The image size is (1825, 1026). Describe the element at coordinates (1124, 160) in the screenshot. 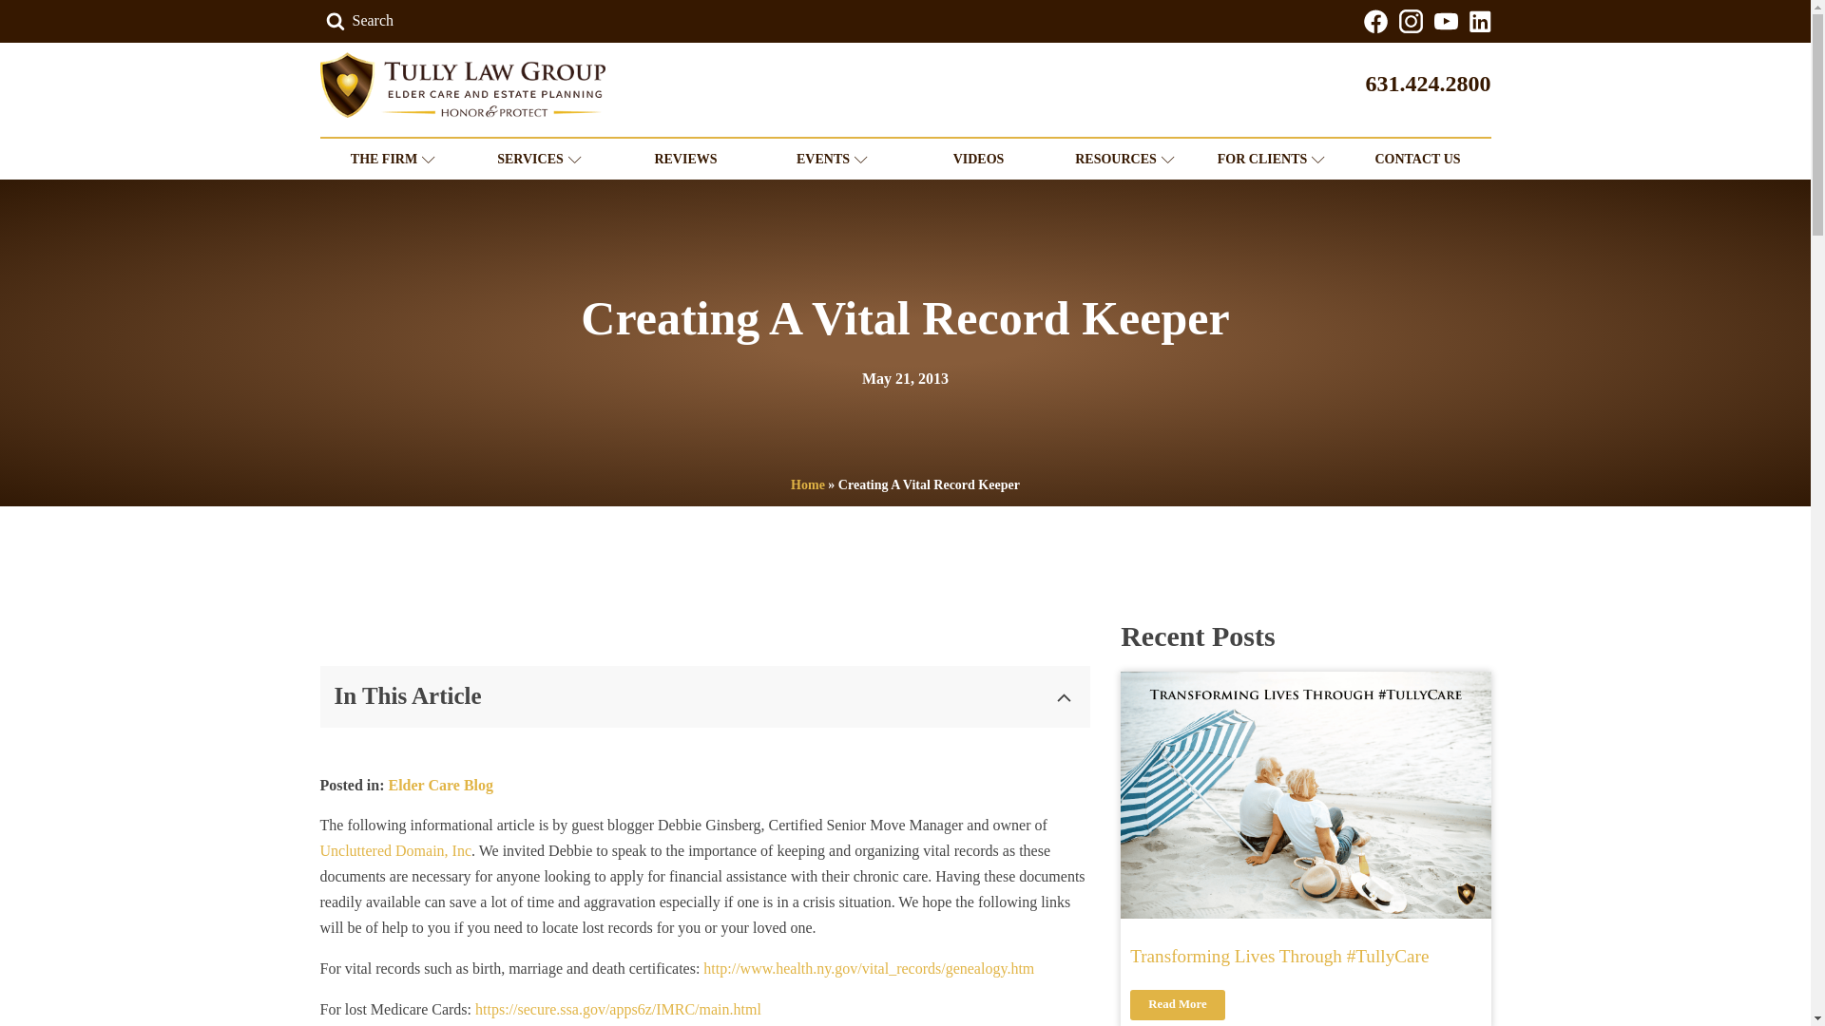

I see `RESOURCES` at that location.